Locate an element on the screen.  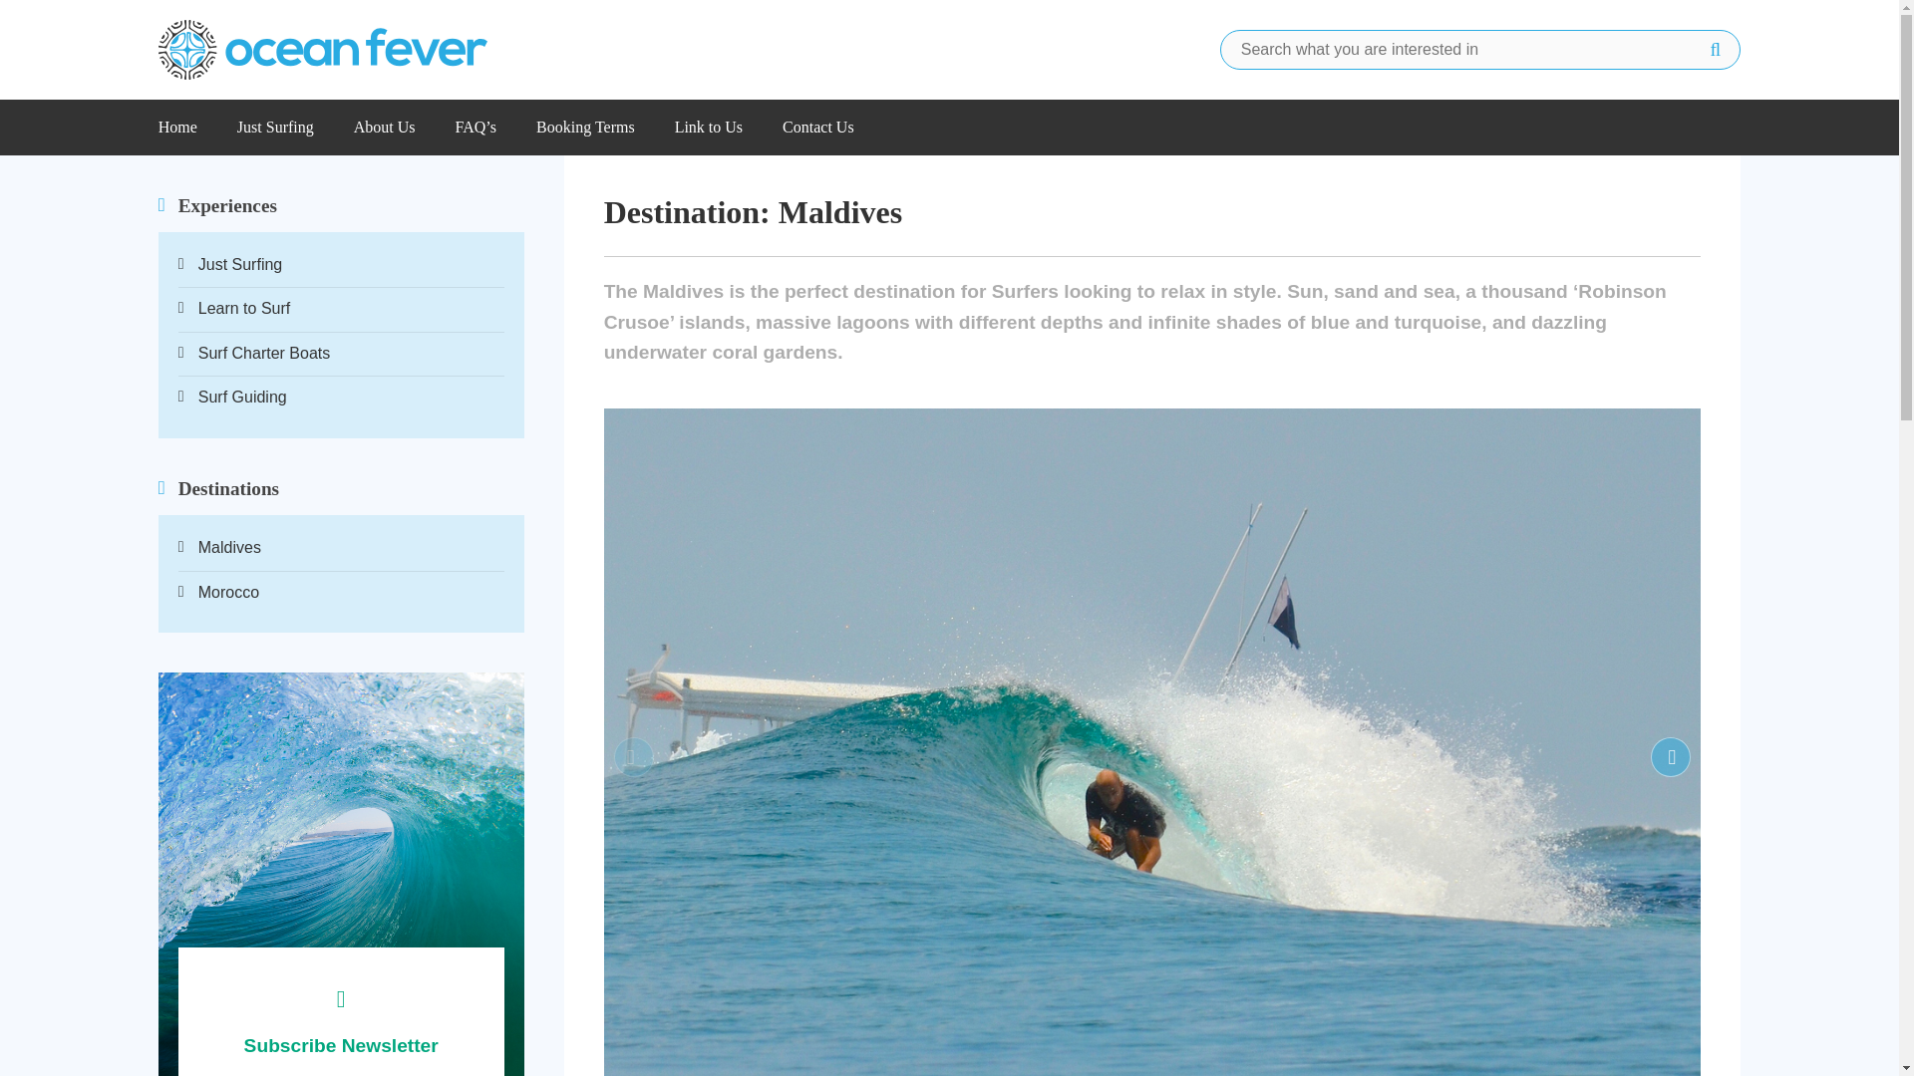
About Us is located at coordinates (385, 128).